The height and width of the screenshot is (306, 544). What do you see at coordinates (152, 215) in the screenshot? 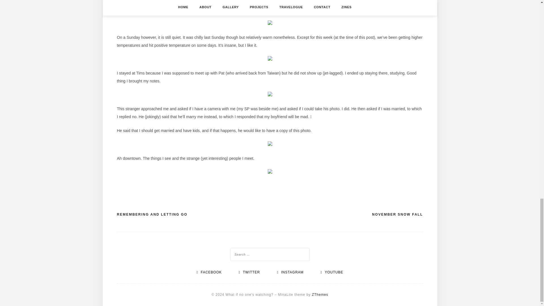
I see `REMEMBERING AND LETTING GO` at bounding box center [152, 215].